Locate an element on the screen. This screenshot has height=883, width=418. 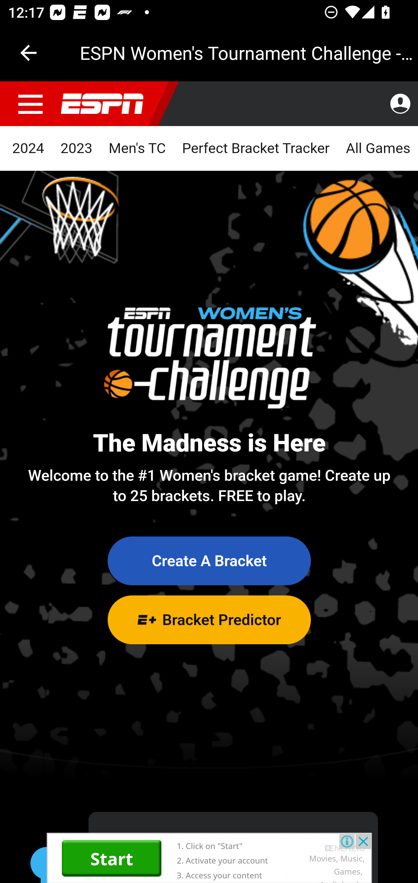
Bracket Predictor is located at coordinates (209, 619).